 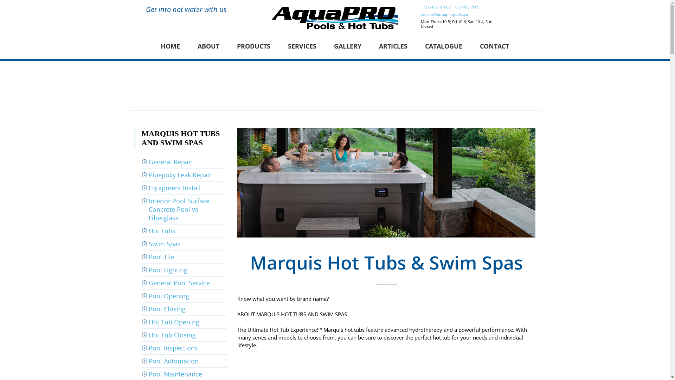 I want to click on Pool Lighting, so click(x=184, y=270).